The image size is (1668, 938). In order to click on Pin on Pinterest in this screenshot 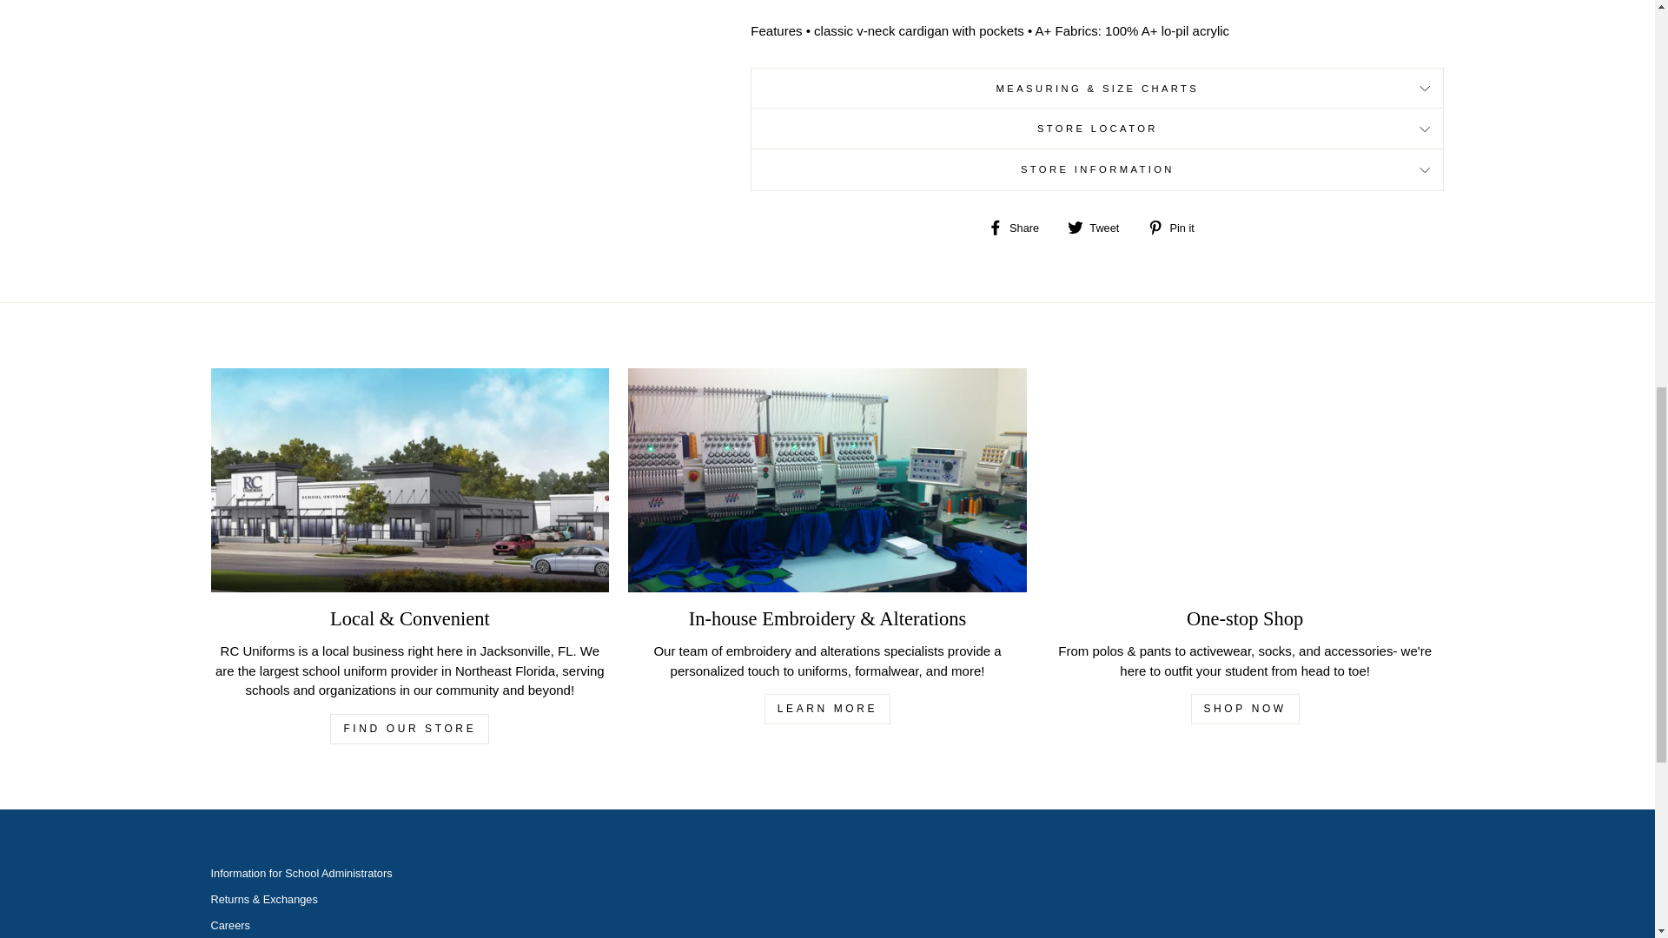, I will do `click(1177, 227)`.